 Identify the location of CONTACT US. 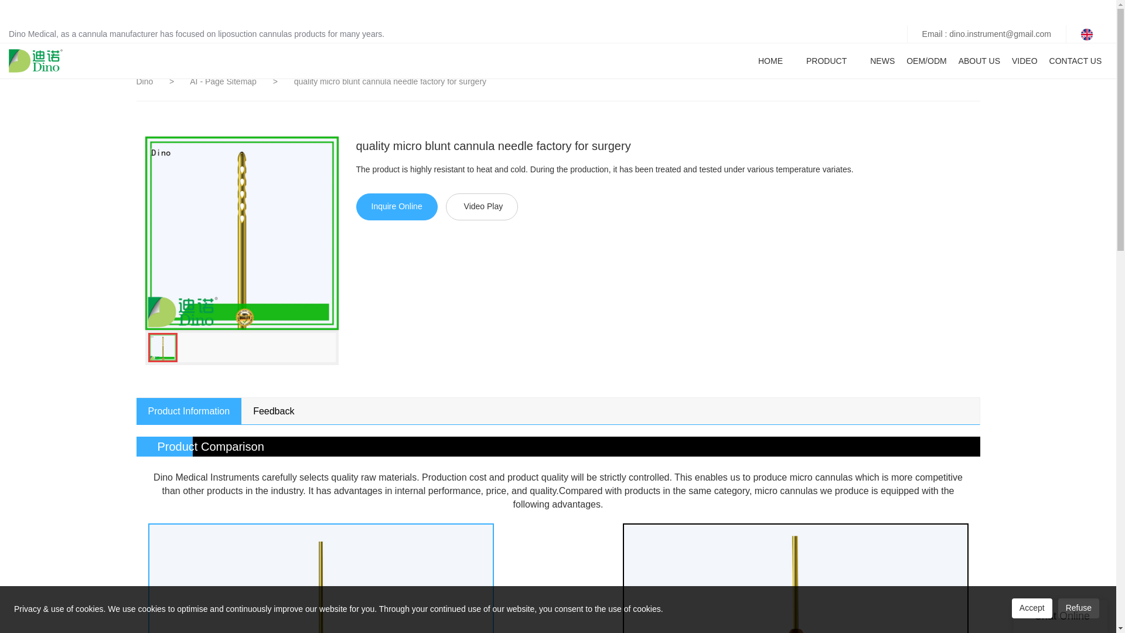
(1076, 61).